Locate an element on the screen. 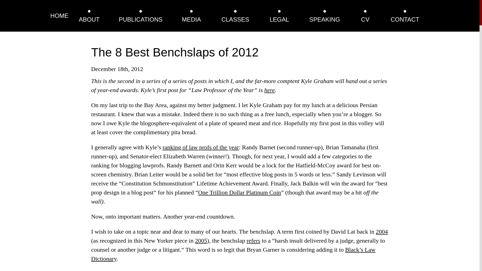 The width and height of the screenshot is (482, 271). Permanent Link to The 8 Best Benchslaps of 2012 is located at coordinates (175, 52).